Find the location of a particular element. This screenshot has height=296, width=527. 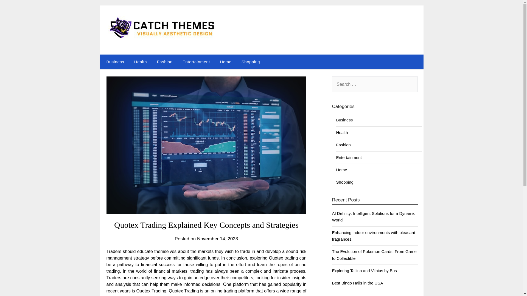

Business is located at coordinates (344, 120).